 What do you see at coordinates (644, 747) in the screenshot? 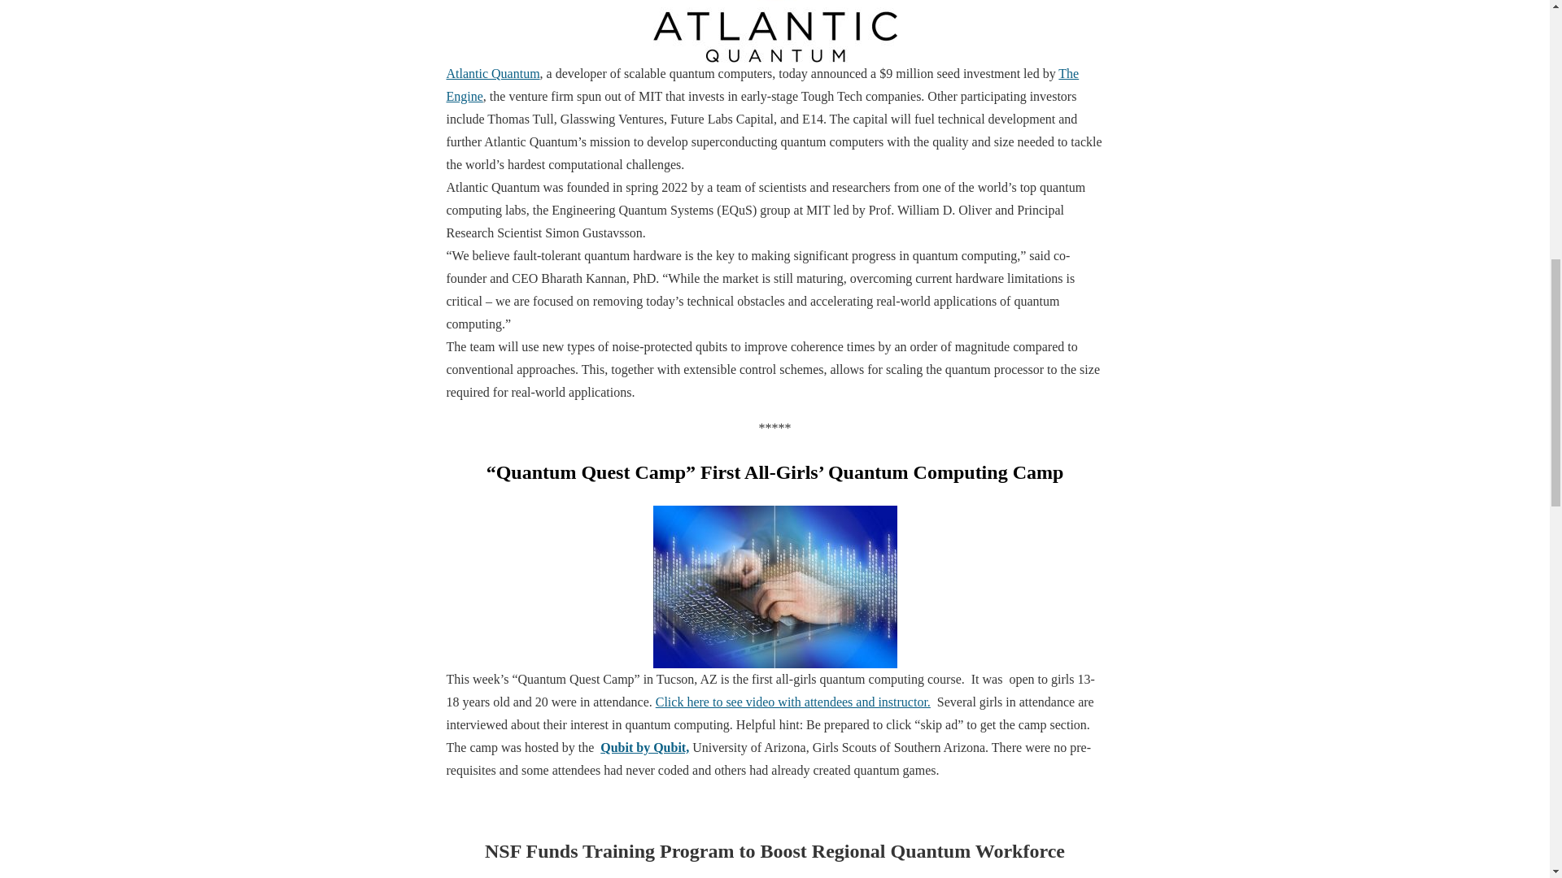
I see `Qubit by Qubit,` at bounding box center [644, 747].